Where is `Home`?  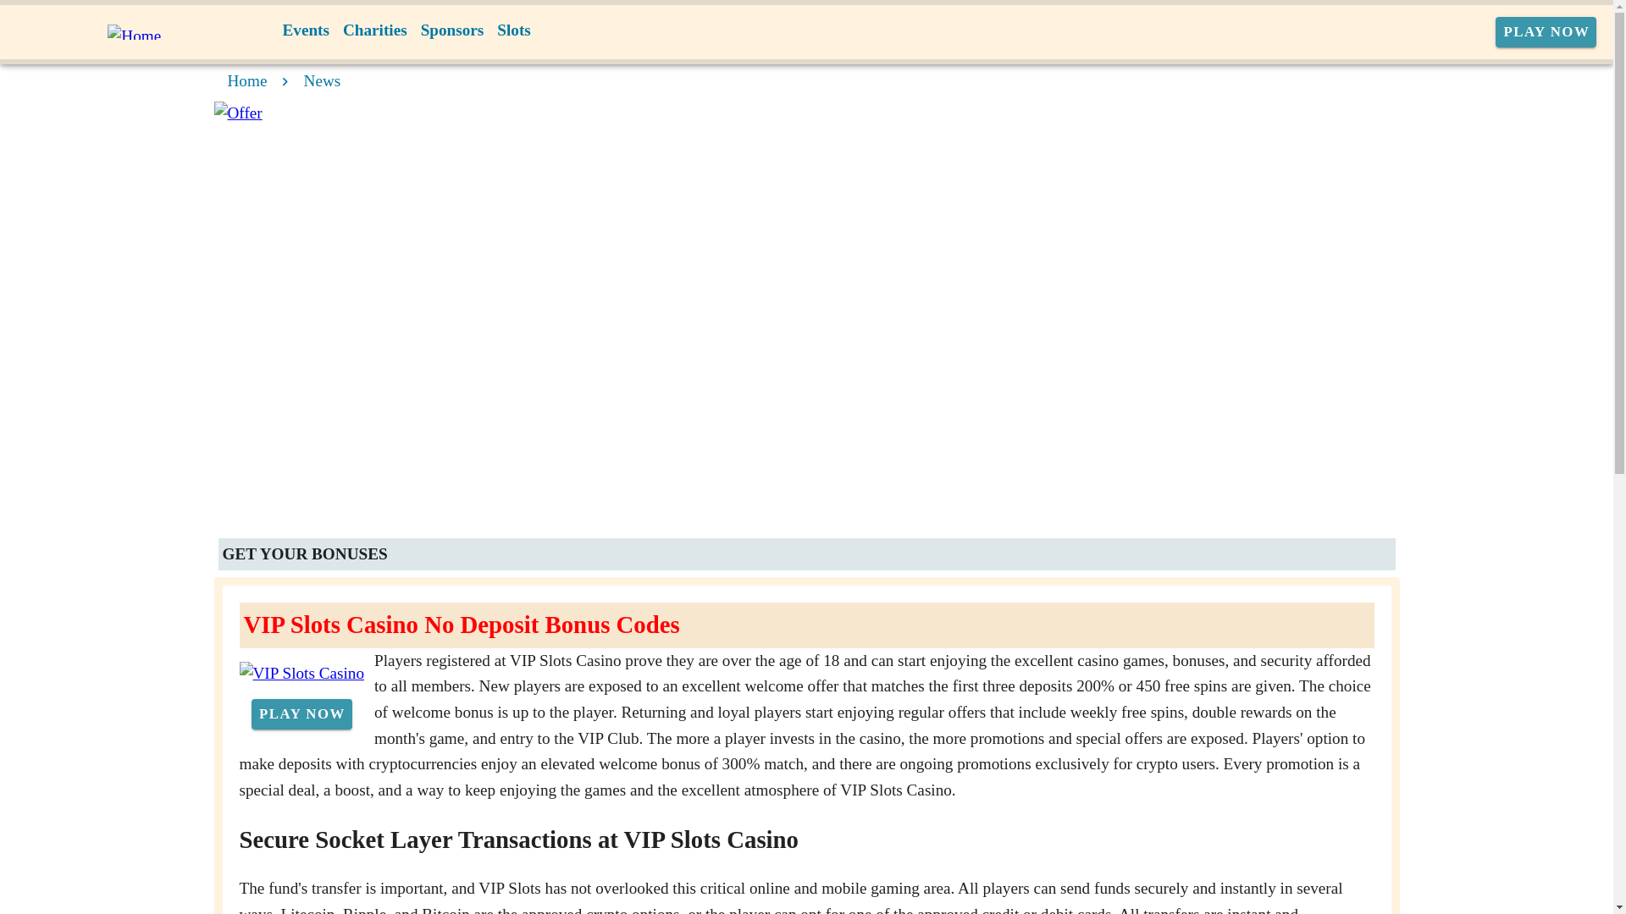
Home is located at coordinates (246, 80).